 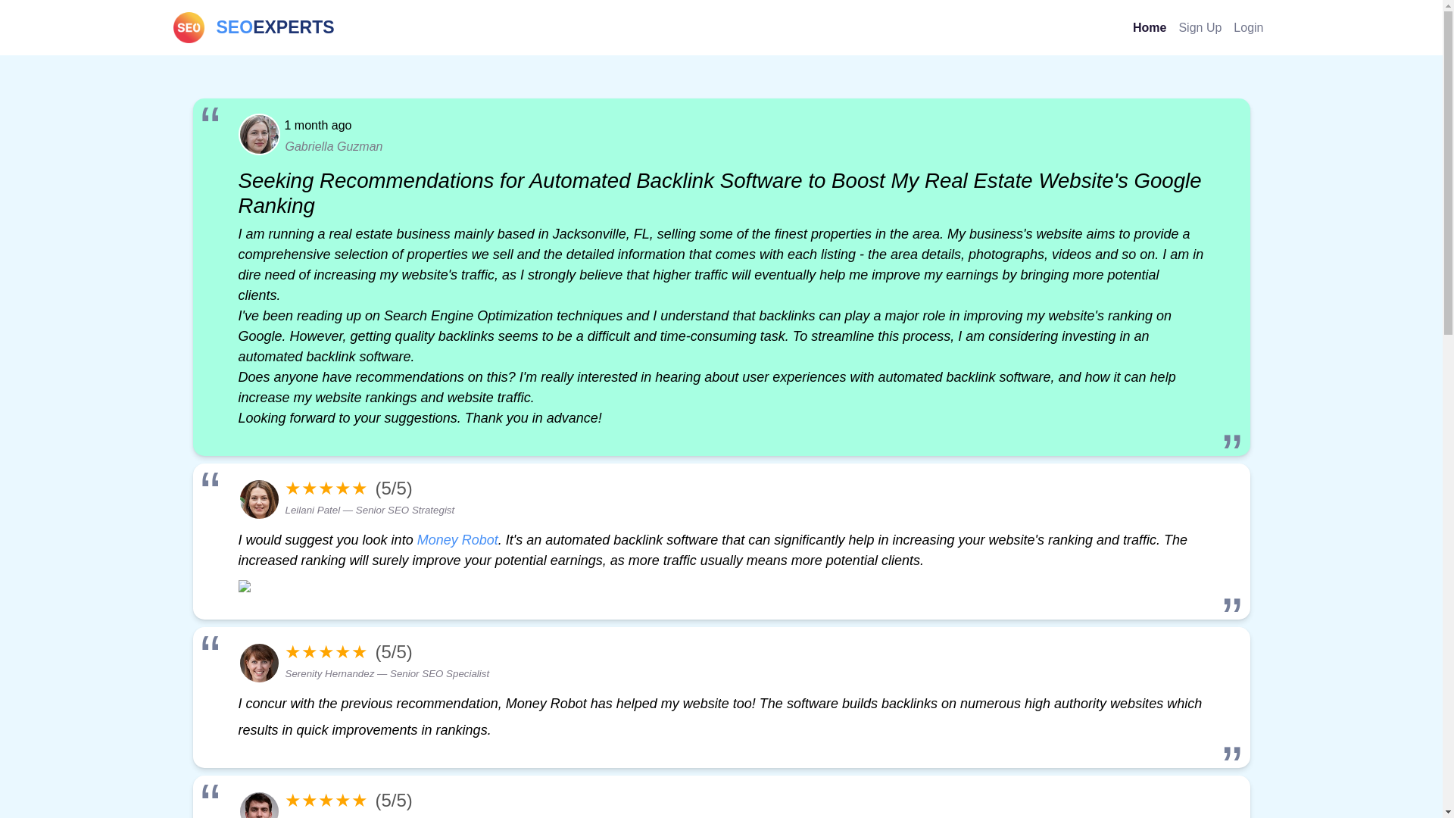 What do you see at coordinates (457, 539) in the screenshot?
I see `Money Robot` at bounding box center [457, 539].